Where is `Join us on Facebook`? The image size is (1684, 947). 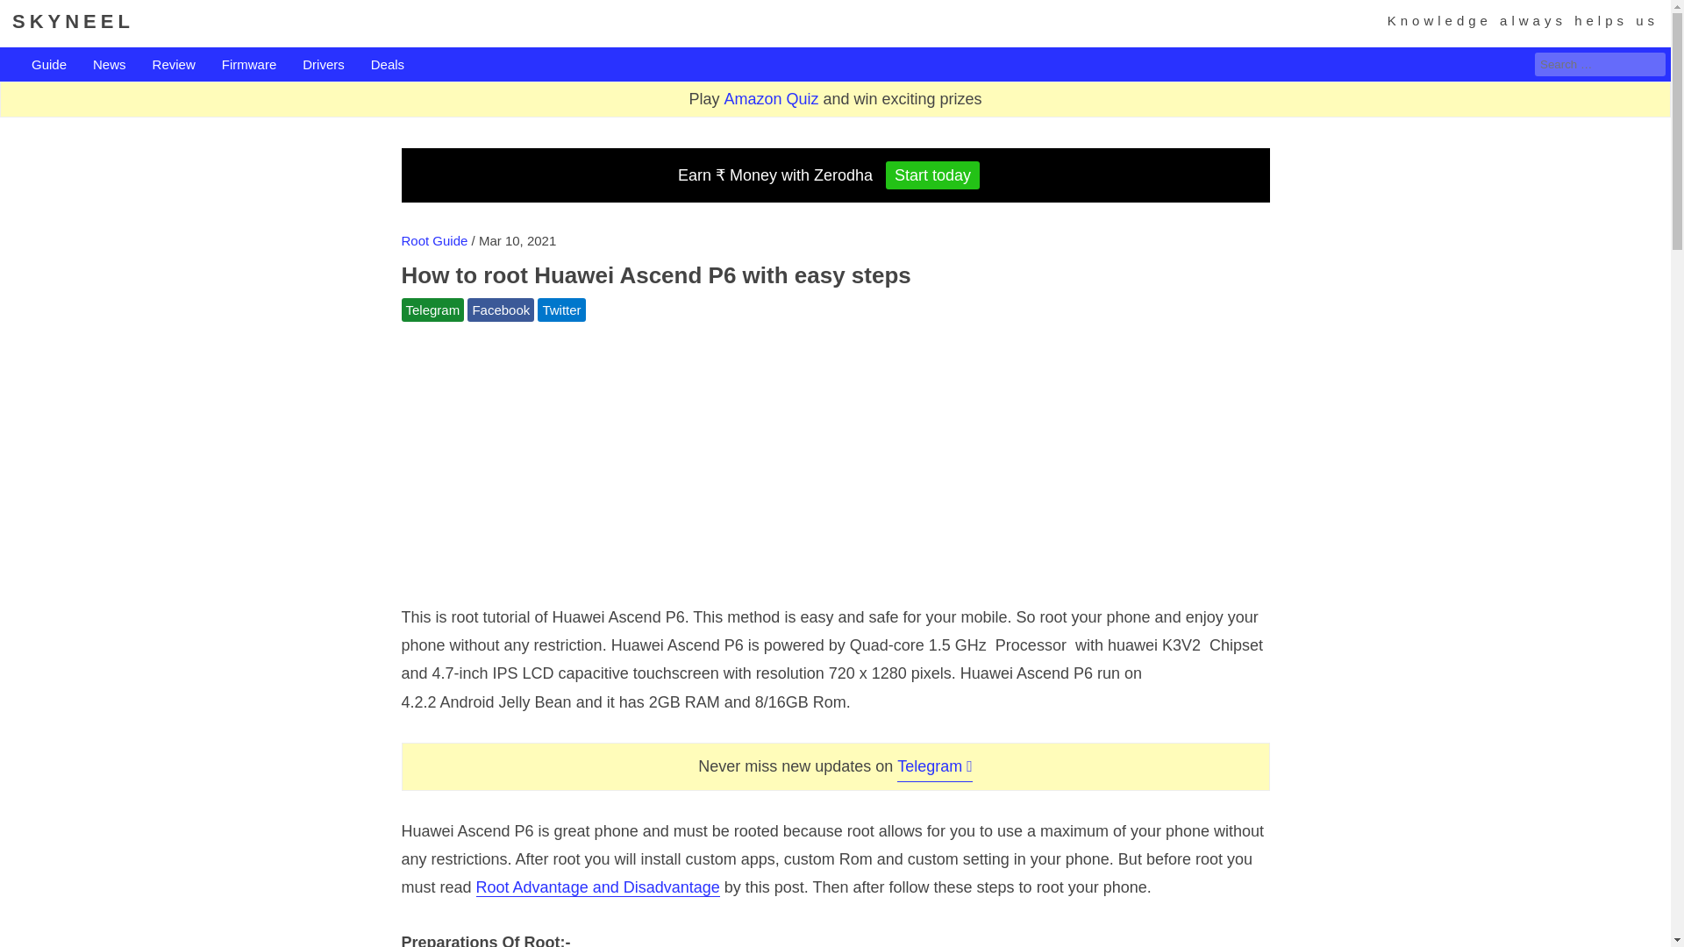 Join us on Facebook is located at coordinates (500, 310).